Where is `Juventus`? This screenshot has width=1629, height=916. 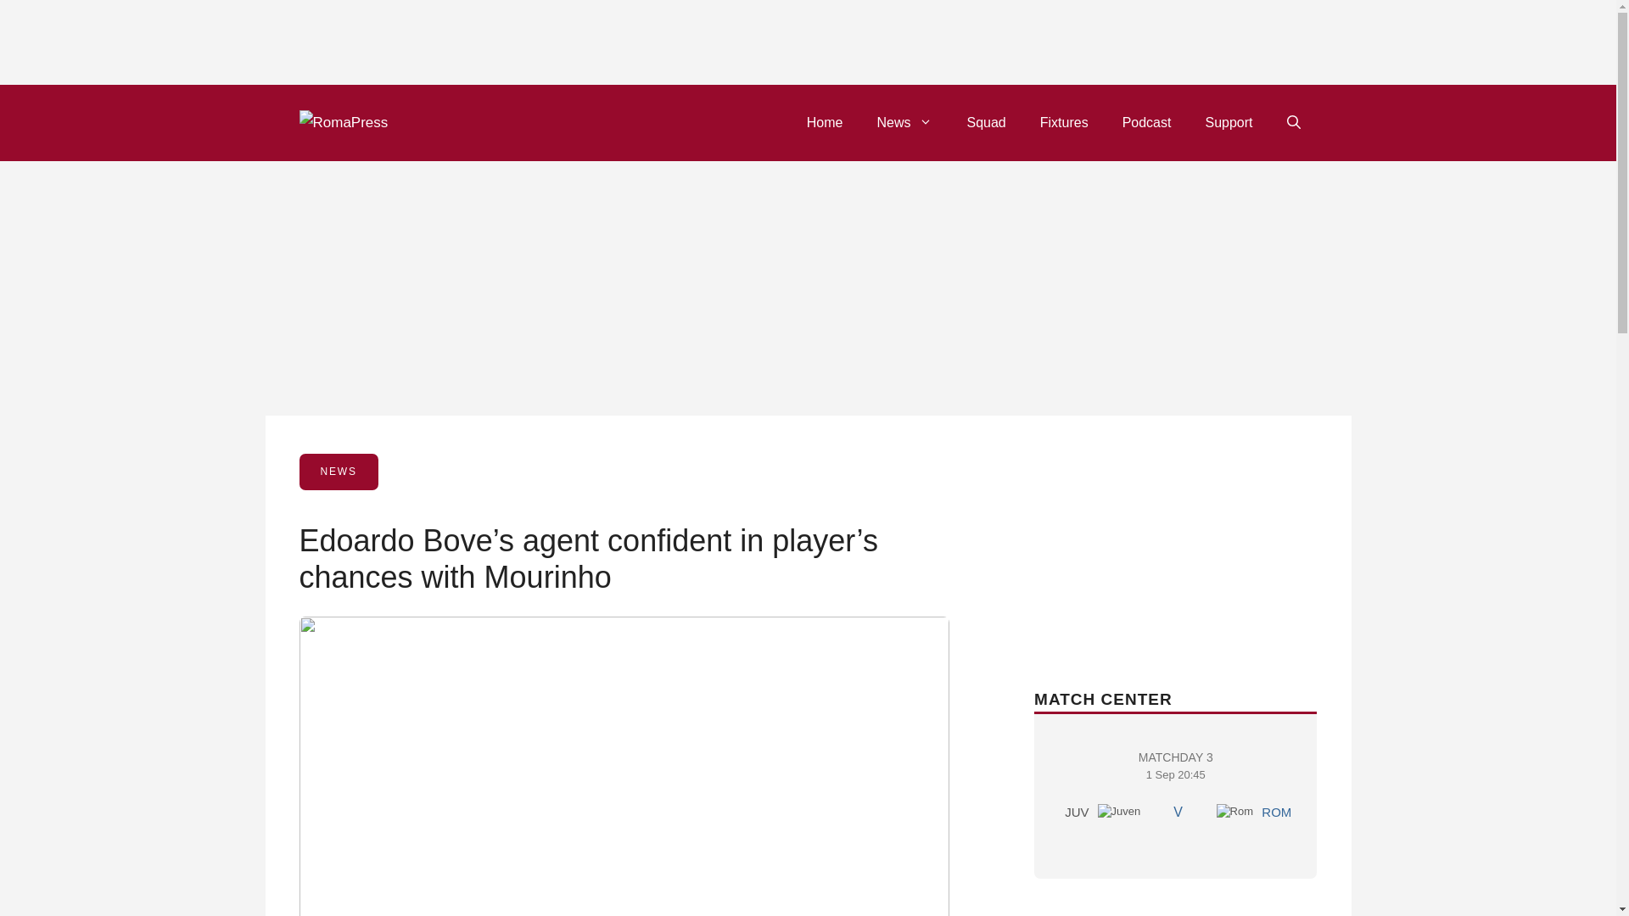 Juventus is located at coordinates (1235, 811).